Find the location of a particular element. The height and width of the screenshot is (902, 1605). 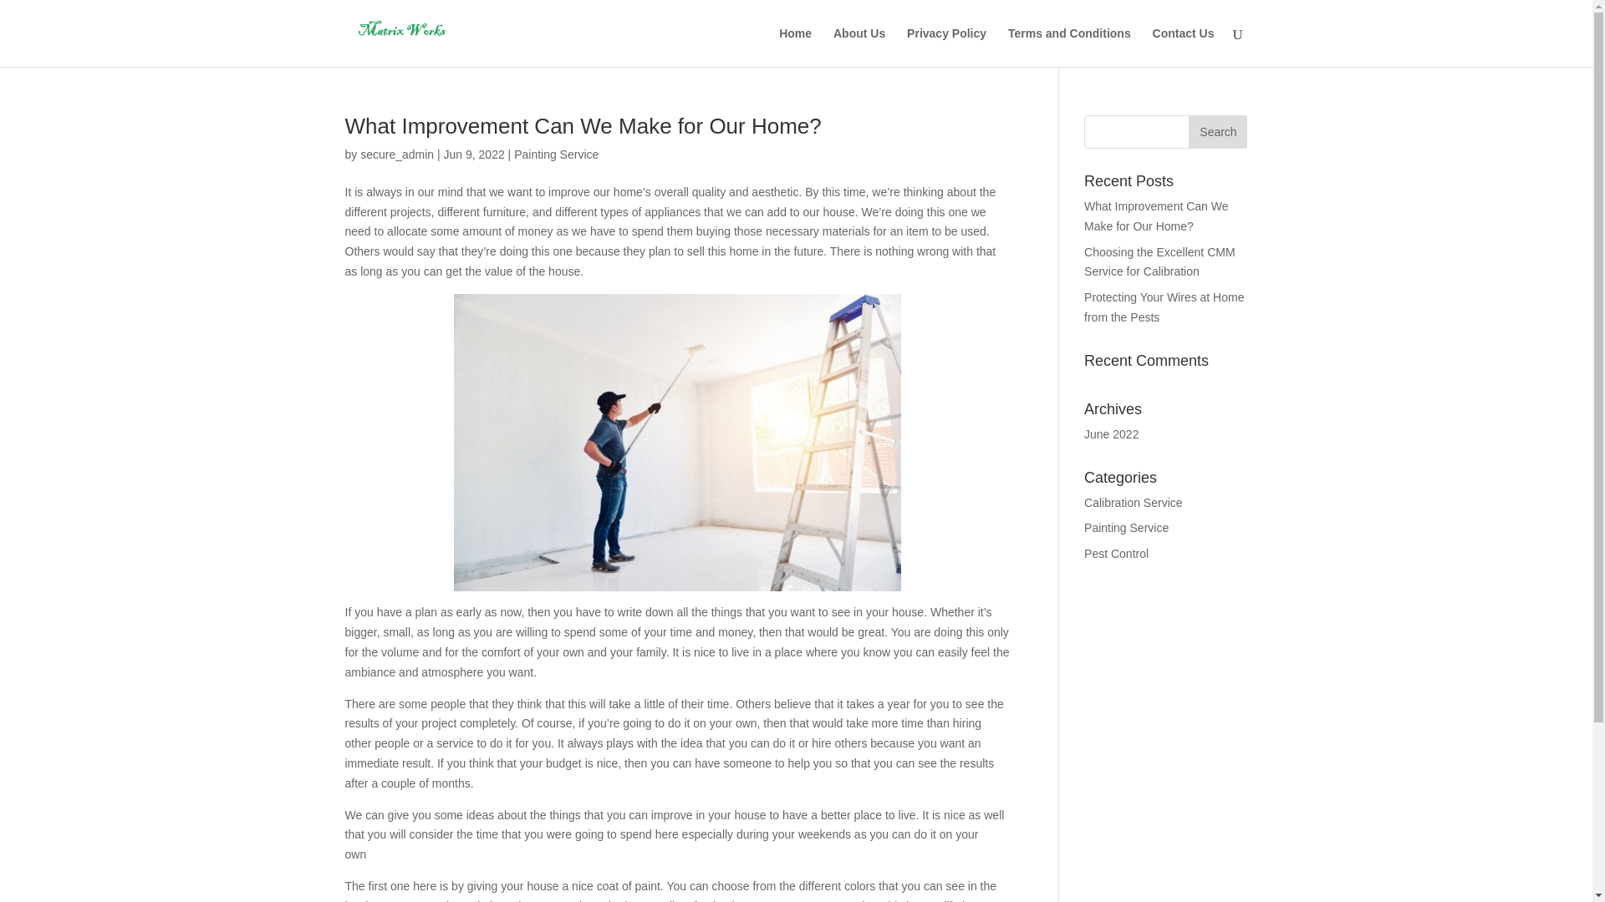

What Improvement Can We Make for Our Home?    is located at coordinates (592, 126).